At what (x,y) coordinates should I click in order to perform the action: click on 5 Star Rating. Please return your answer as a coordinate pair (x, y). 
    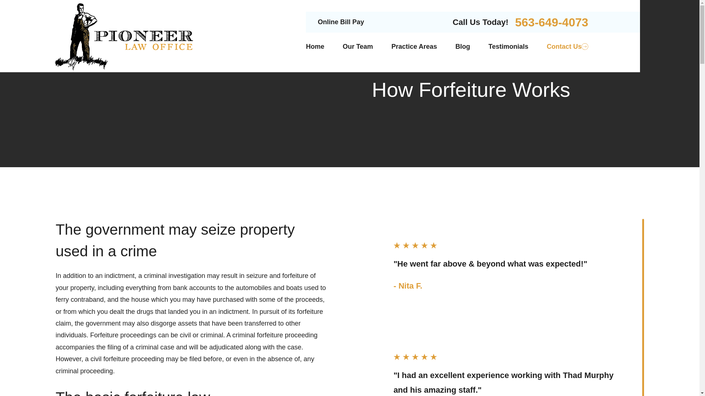
    Looking at the image, I should click on (507, 356).